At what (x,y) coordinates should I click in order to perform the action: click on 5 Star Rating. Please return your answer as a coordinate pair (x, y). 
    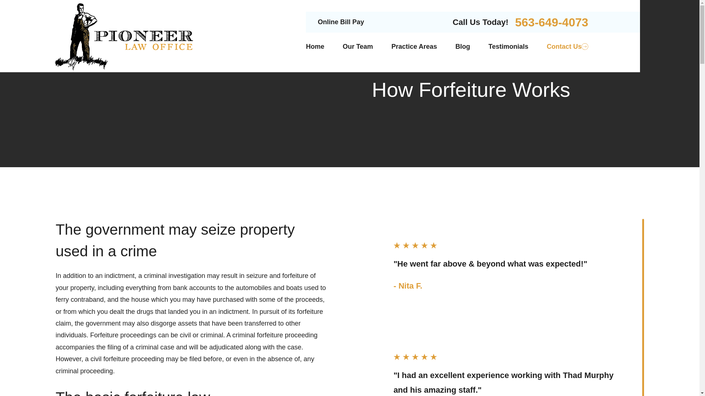
    Looking at the image, I should click on (507, 356).